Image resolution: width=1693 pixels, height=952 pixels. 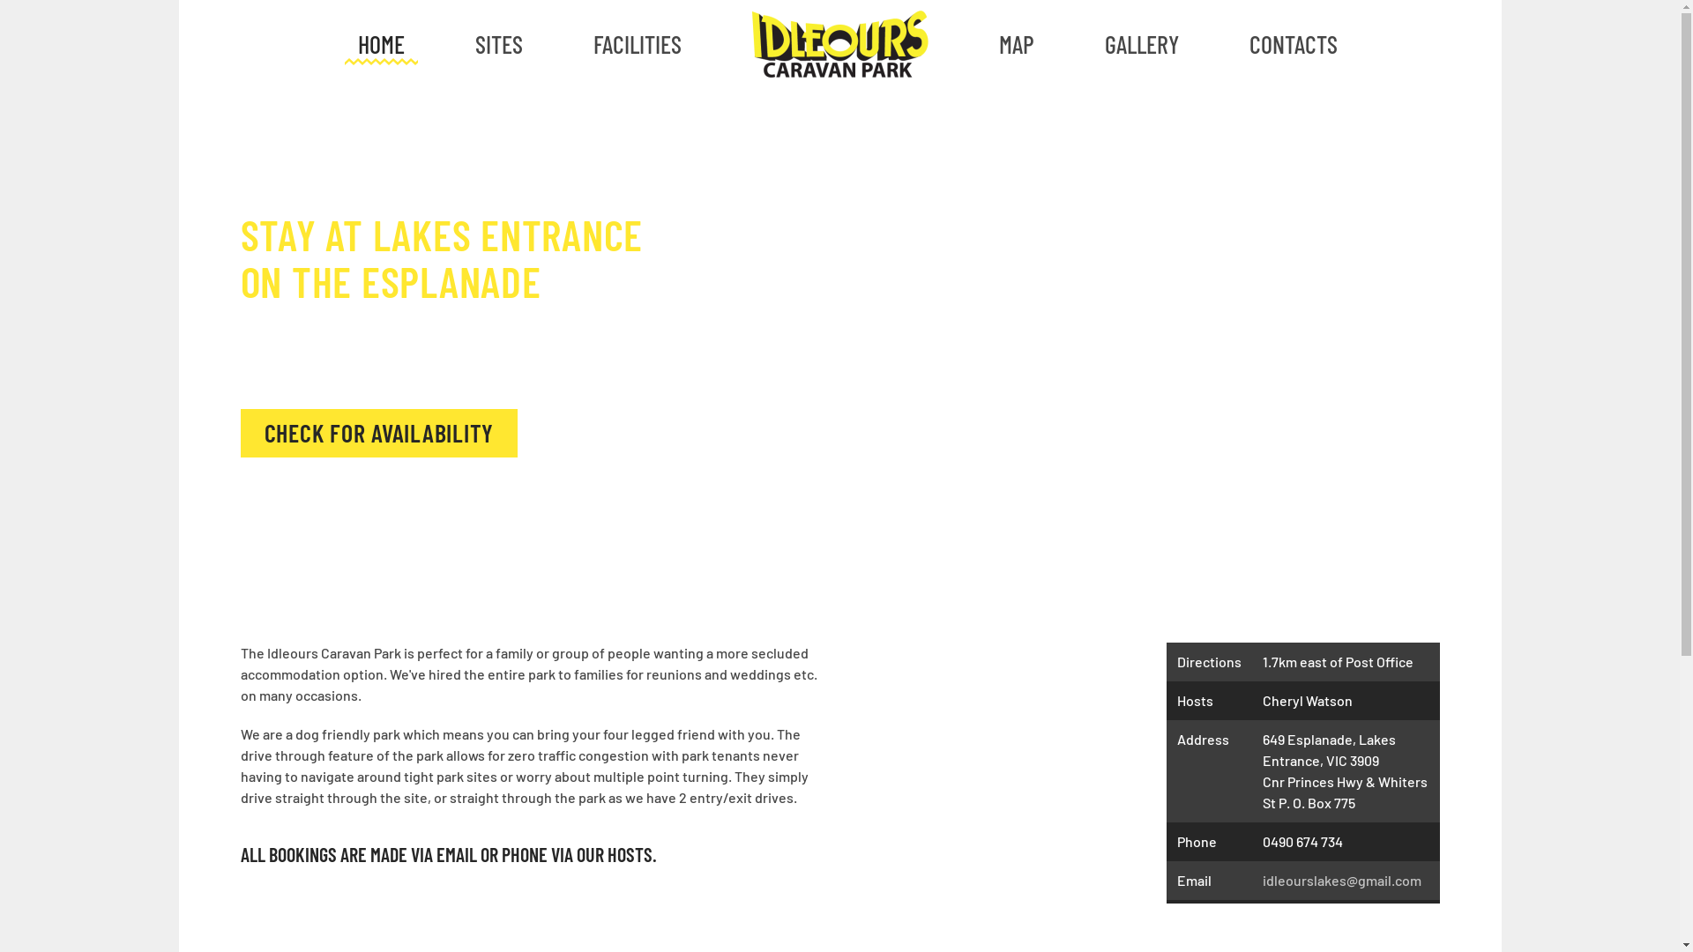 I want to click on HOME, so click(x=381, y=44).